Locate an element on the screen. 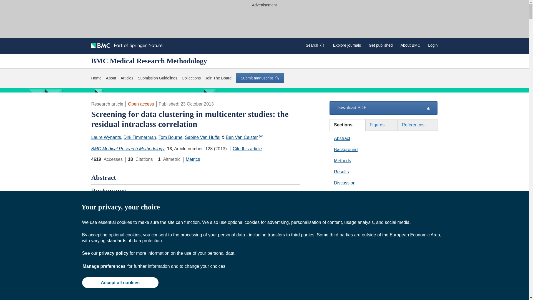  privacy policy is located at coordinates (113, 253).